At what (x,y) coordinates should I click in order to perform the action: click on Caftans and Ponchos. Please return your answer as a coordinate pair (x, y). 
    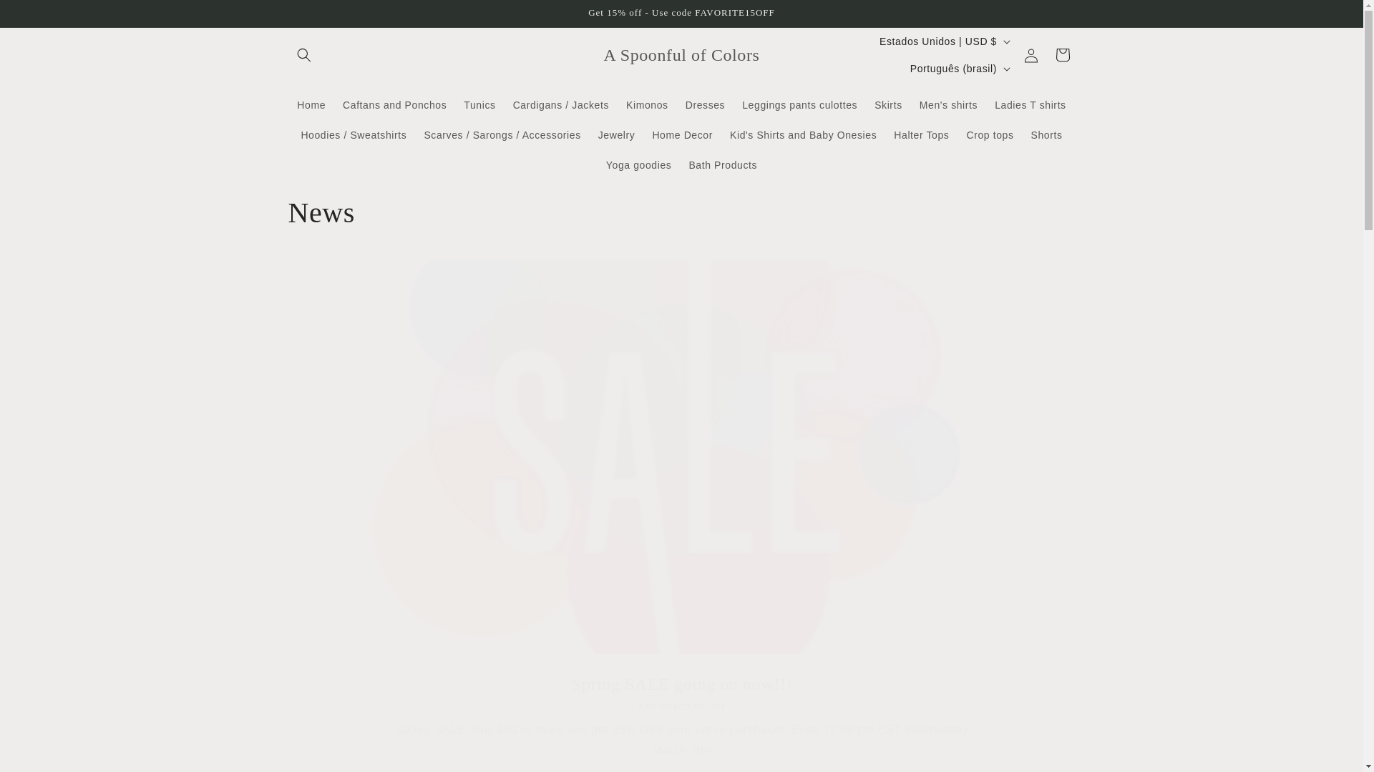
    Looking at the image, I should click on (394, 105).